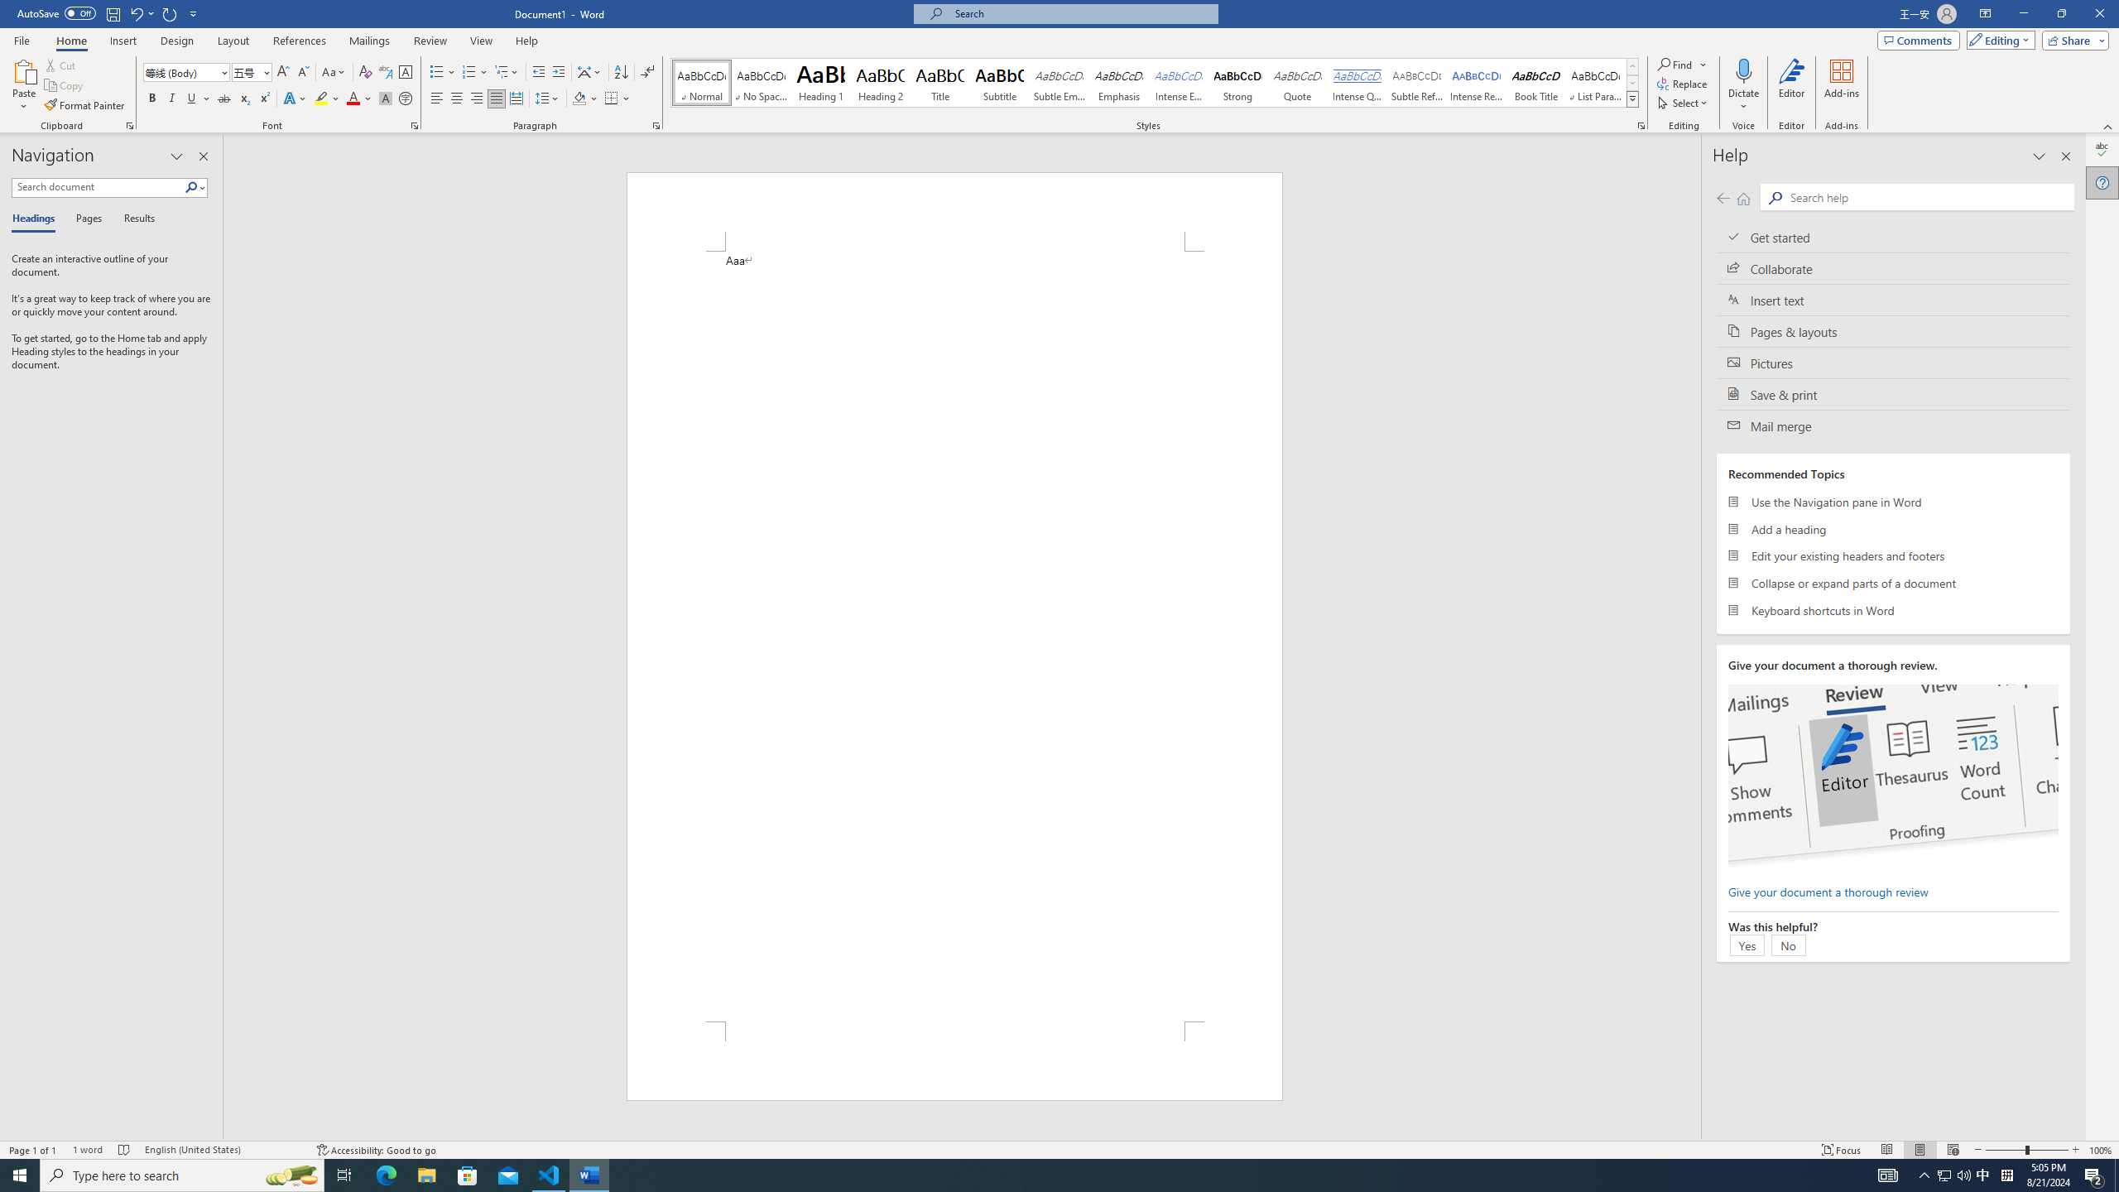 This screenshot has width=2119, height=1192. I want to click on Underline, so click(198, 99).